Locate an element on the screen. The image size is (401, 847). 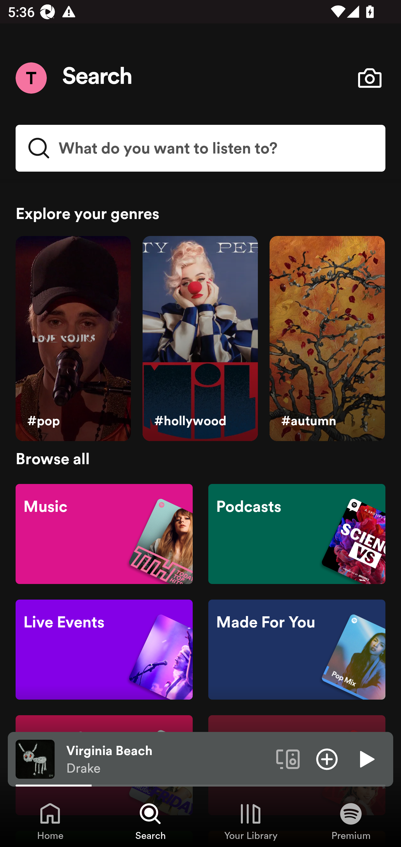
#pop is located at coordinates (73, 339).